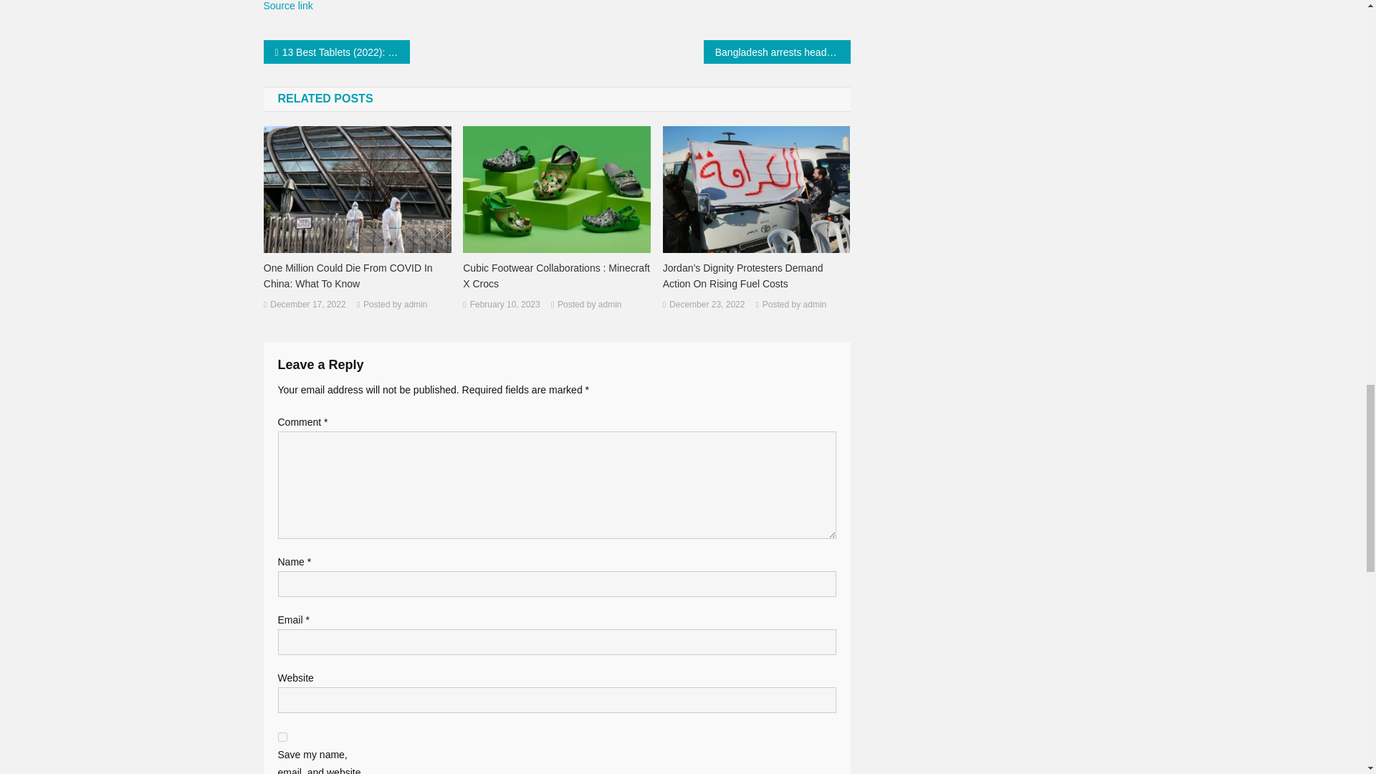 The image size is (1376, 774). What do you see at coordinates (357, 275) in the screenshot?
I see `One Million Could Die From COVID In China: What To Know` at bounding box center [357, 275].